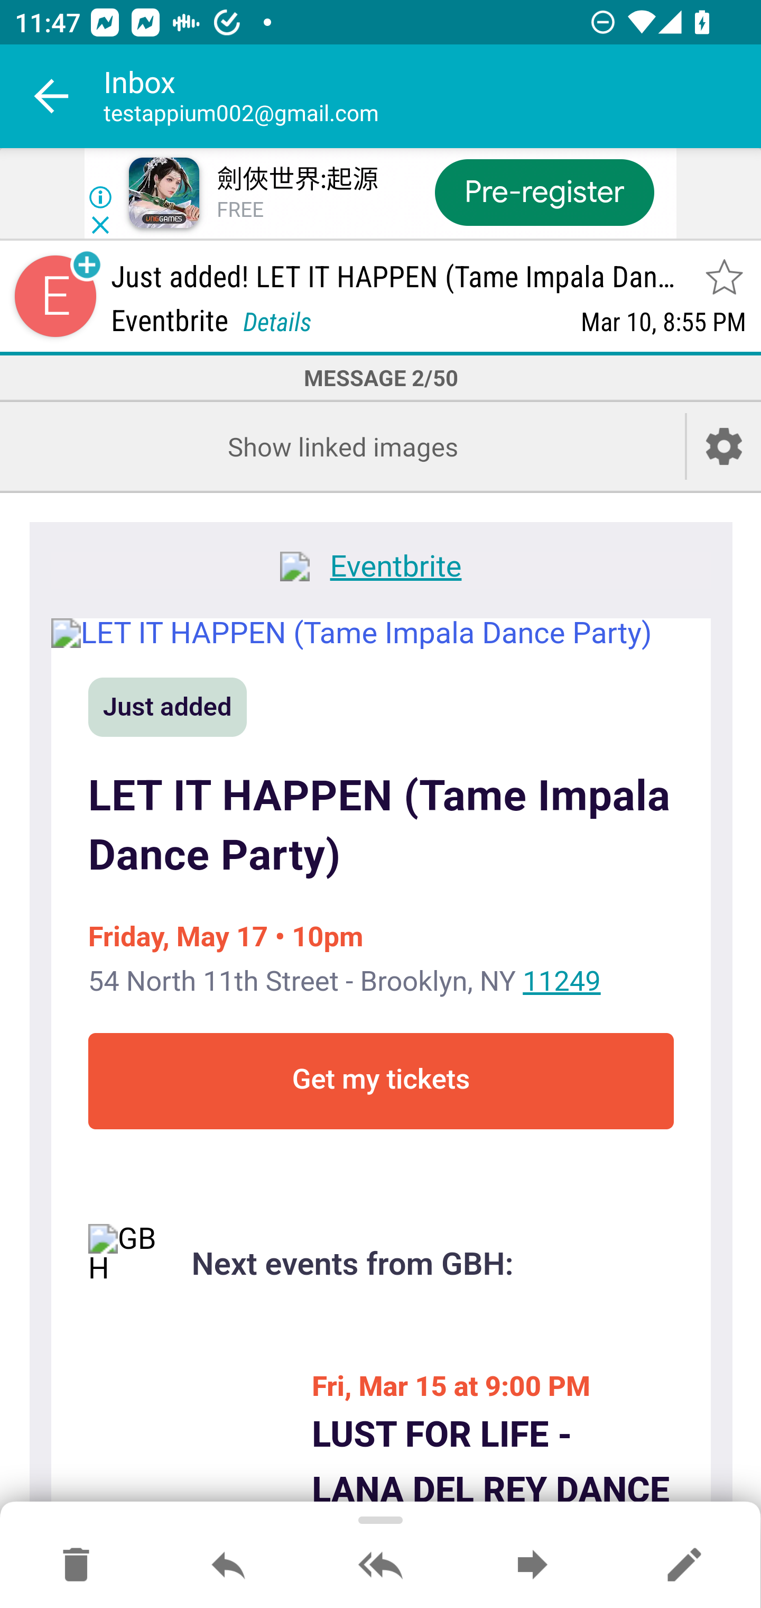  Describe the element at coordinates (55, 296) in the screenshot. I see `Sender contact button` at that location.